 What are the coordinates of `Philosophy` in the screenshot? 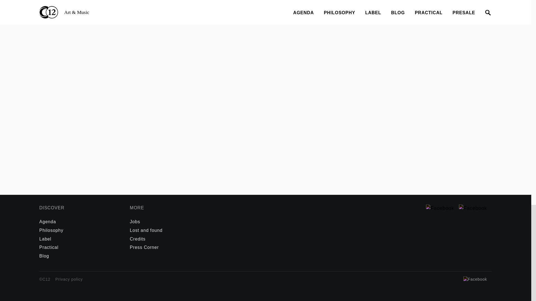 It's located at (51, 230).